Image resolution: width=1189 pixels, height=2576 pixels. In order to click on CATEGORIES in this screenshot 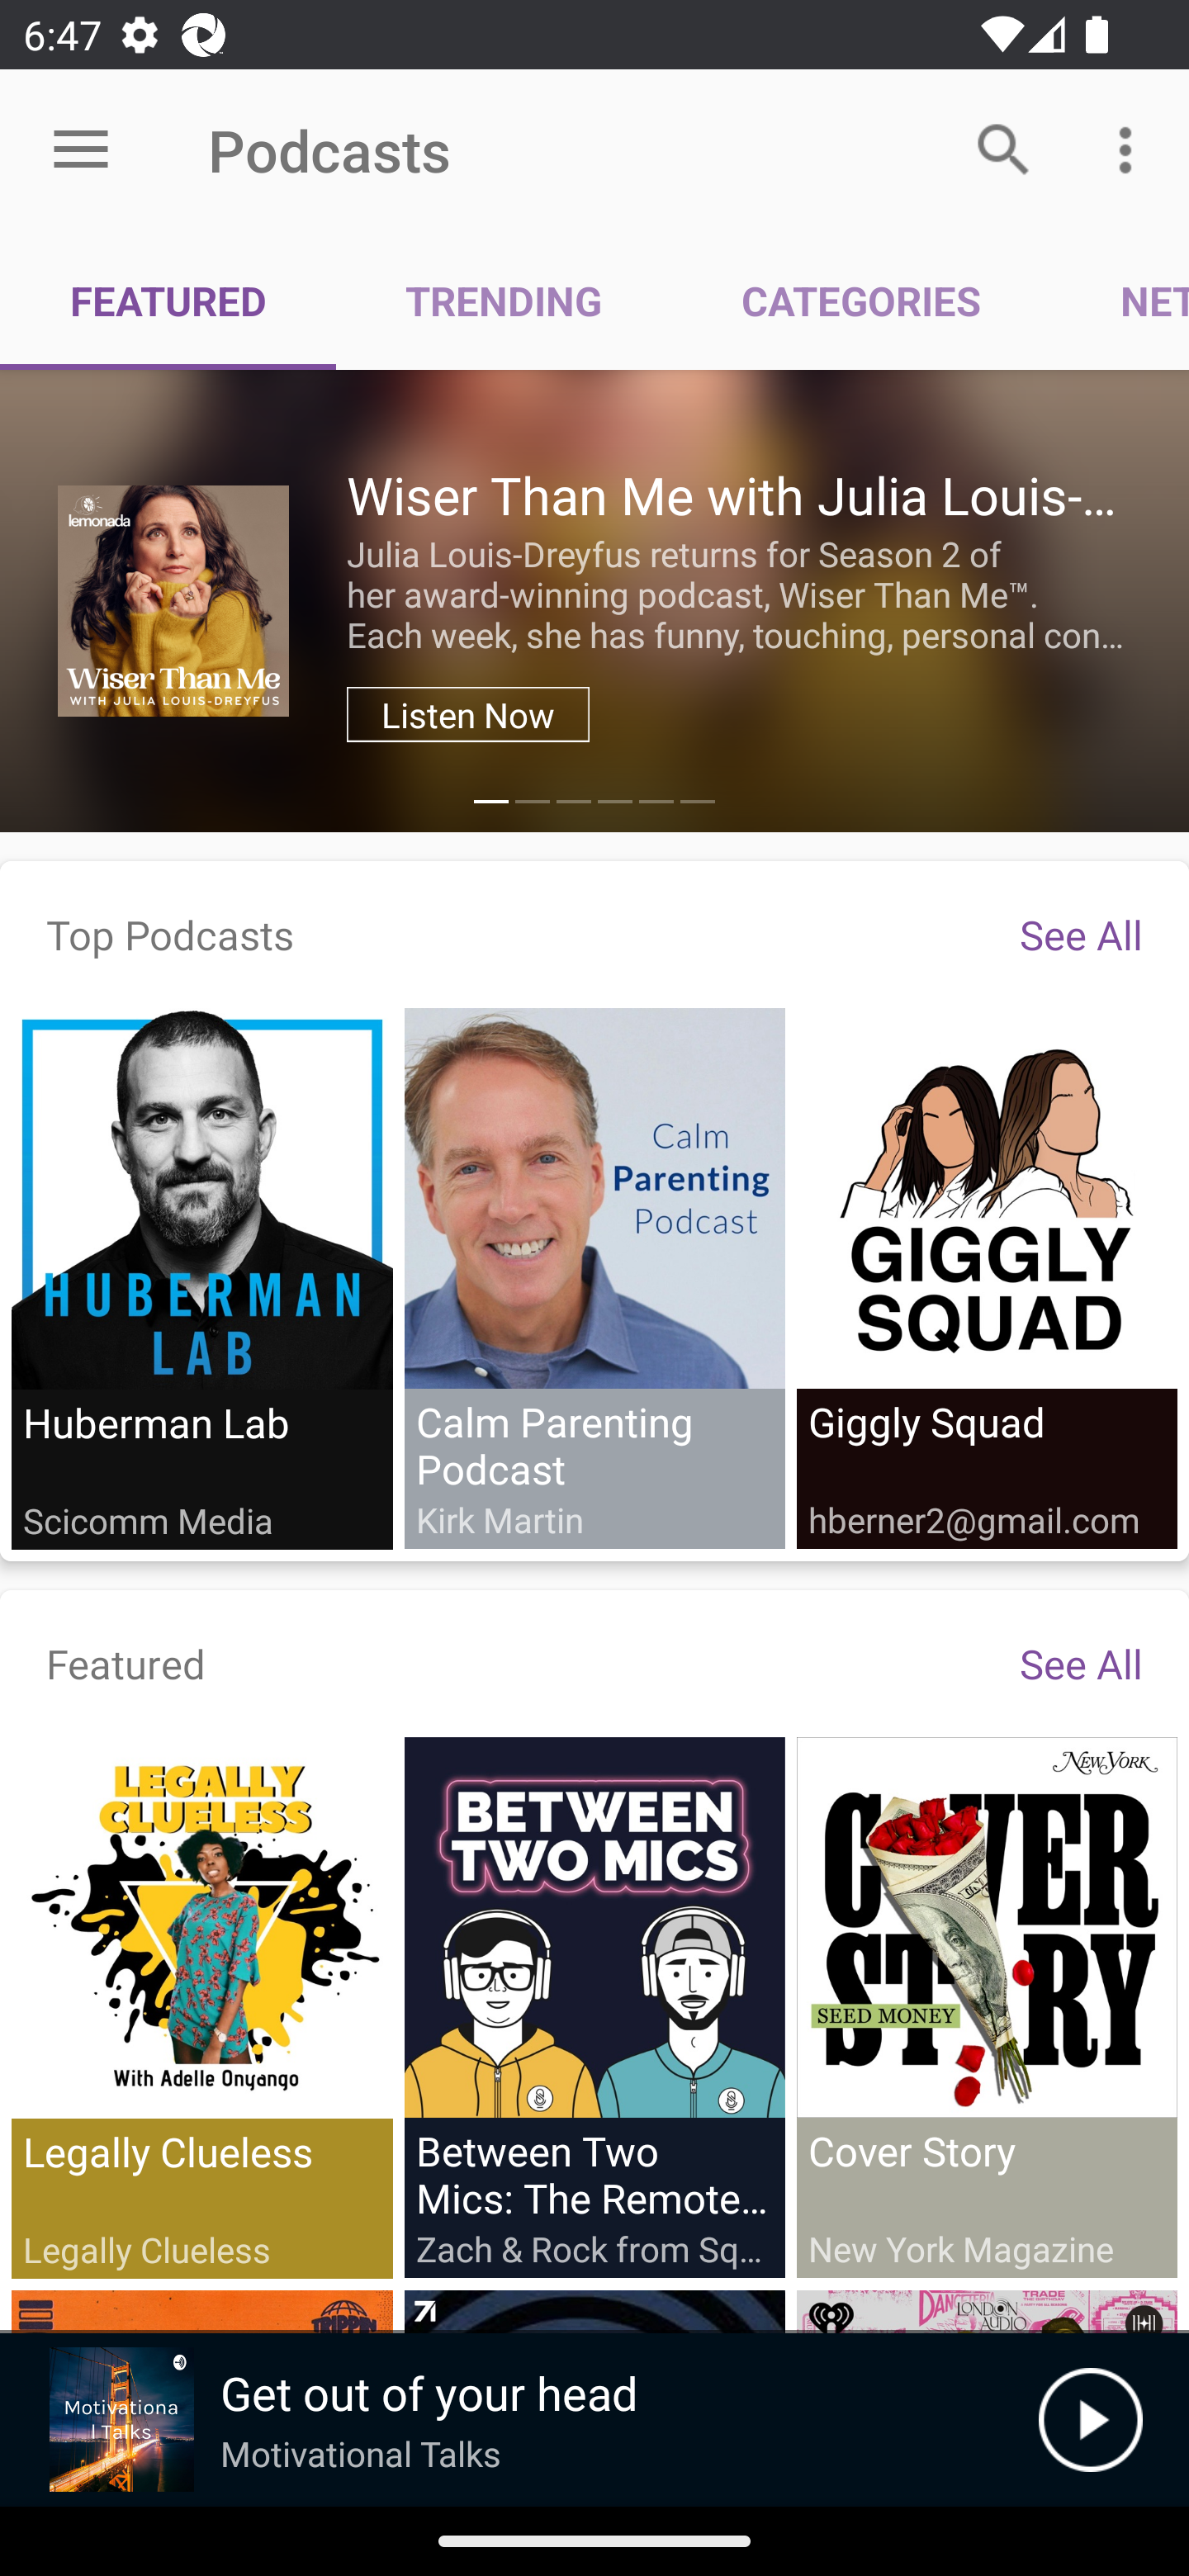, I will do `click(860, 301)`.